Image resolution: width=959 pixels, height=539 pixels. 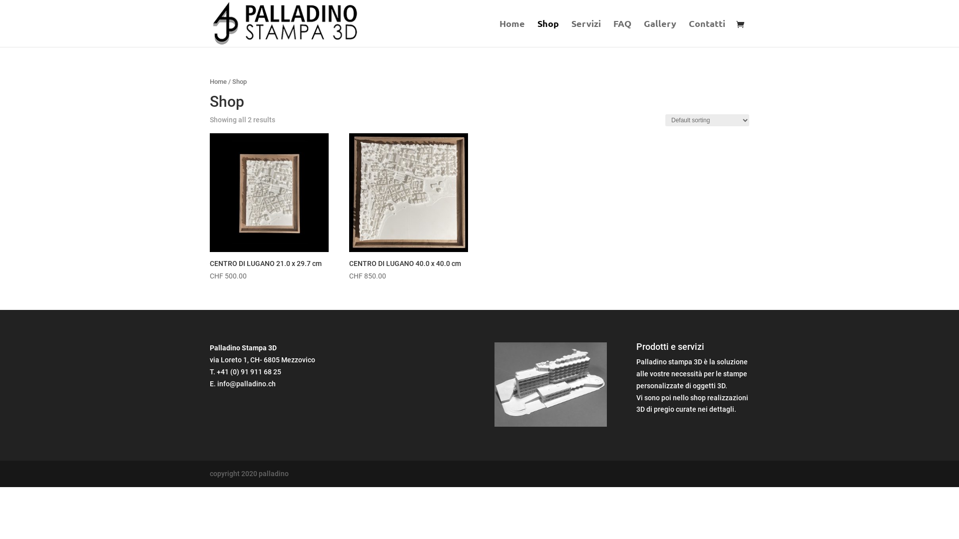 What do you see at coordinates (622, 33) in the screenshot?
I see `FAQ` at bounding box center [622, 33].